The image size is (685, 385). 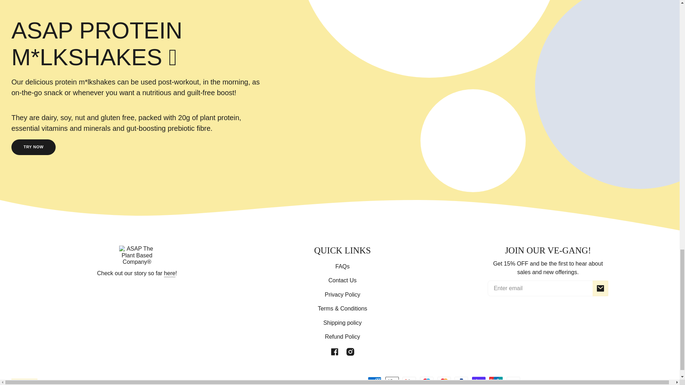 What do you see at coordinates (342, 280) in the screenshot?
I see `Contact Us` at bounding box center [342, 280].